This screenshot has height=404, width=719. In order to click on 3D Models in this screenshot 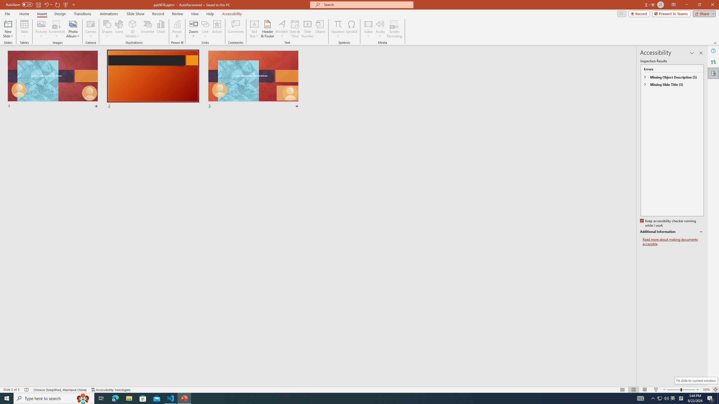, I will do `click(133, 24)`.